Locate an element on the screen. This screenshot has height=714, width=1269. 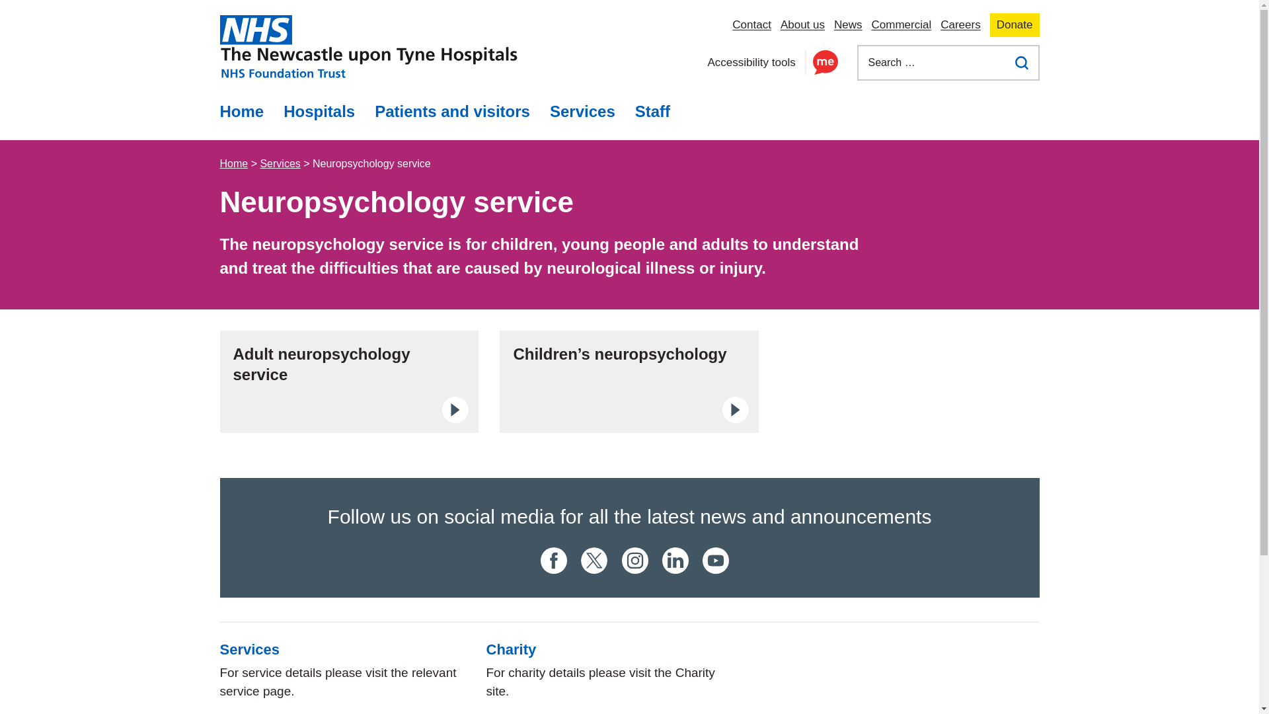
Go to Newcastle Hospitals NHS Foundation Trust. is located at coordinates (233, 163).